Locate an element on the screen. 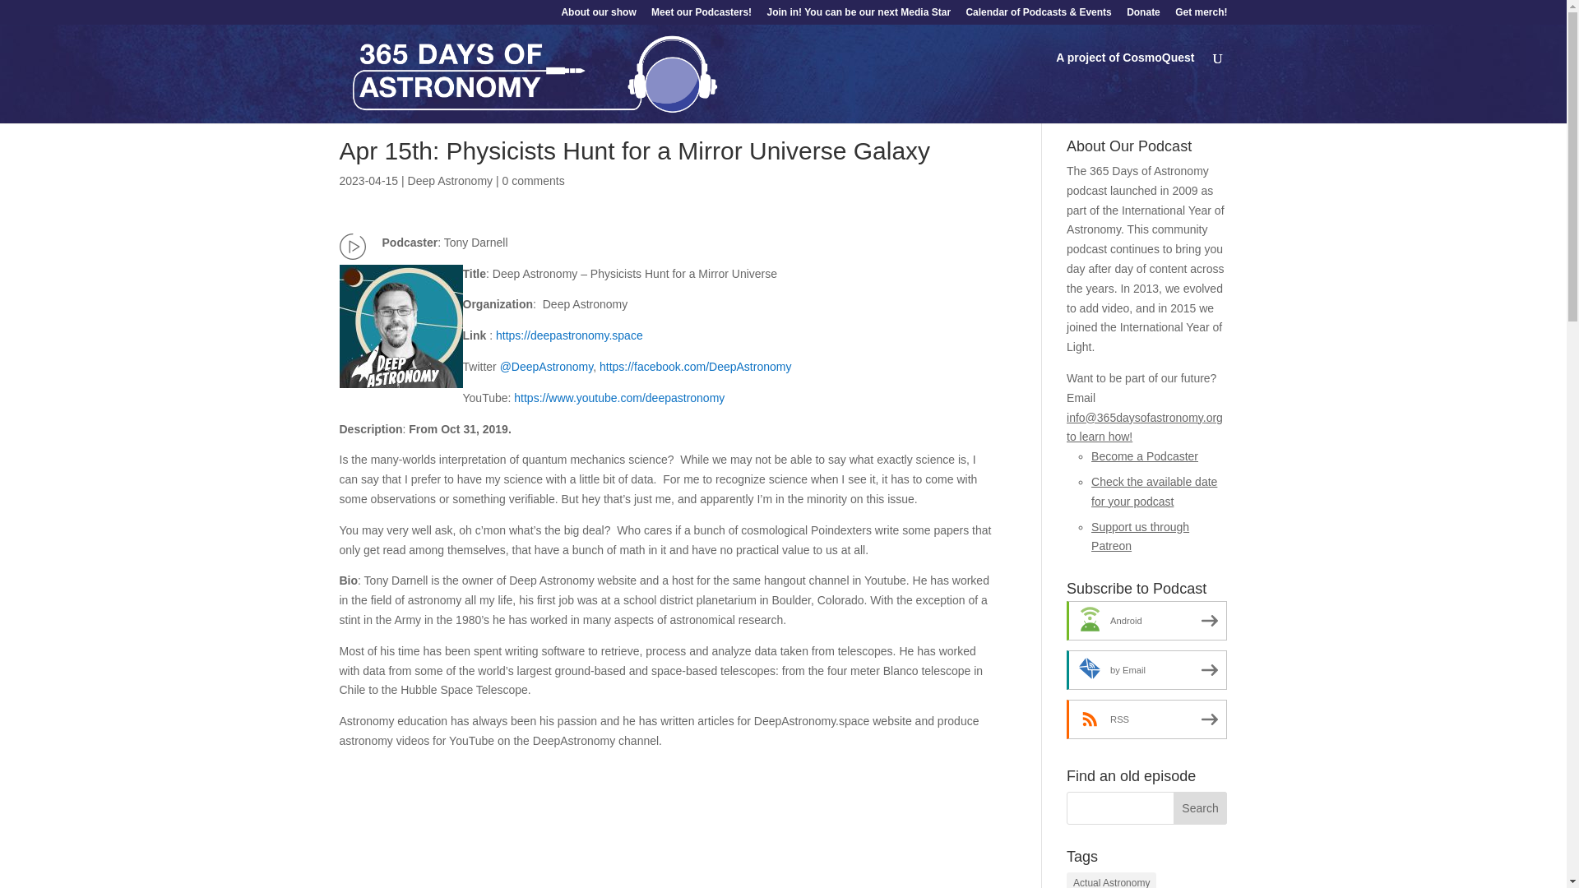 The image size is (1579, 888). RSS is located at coordinates (1146, 719).